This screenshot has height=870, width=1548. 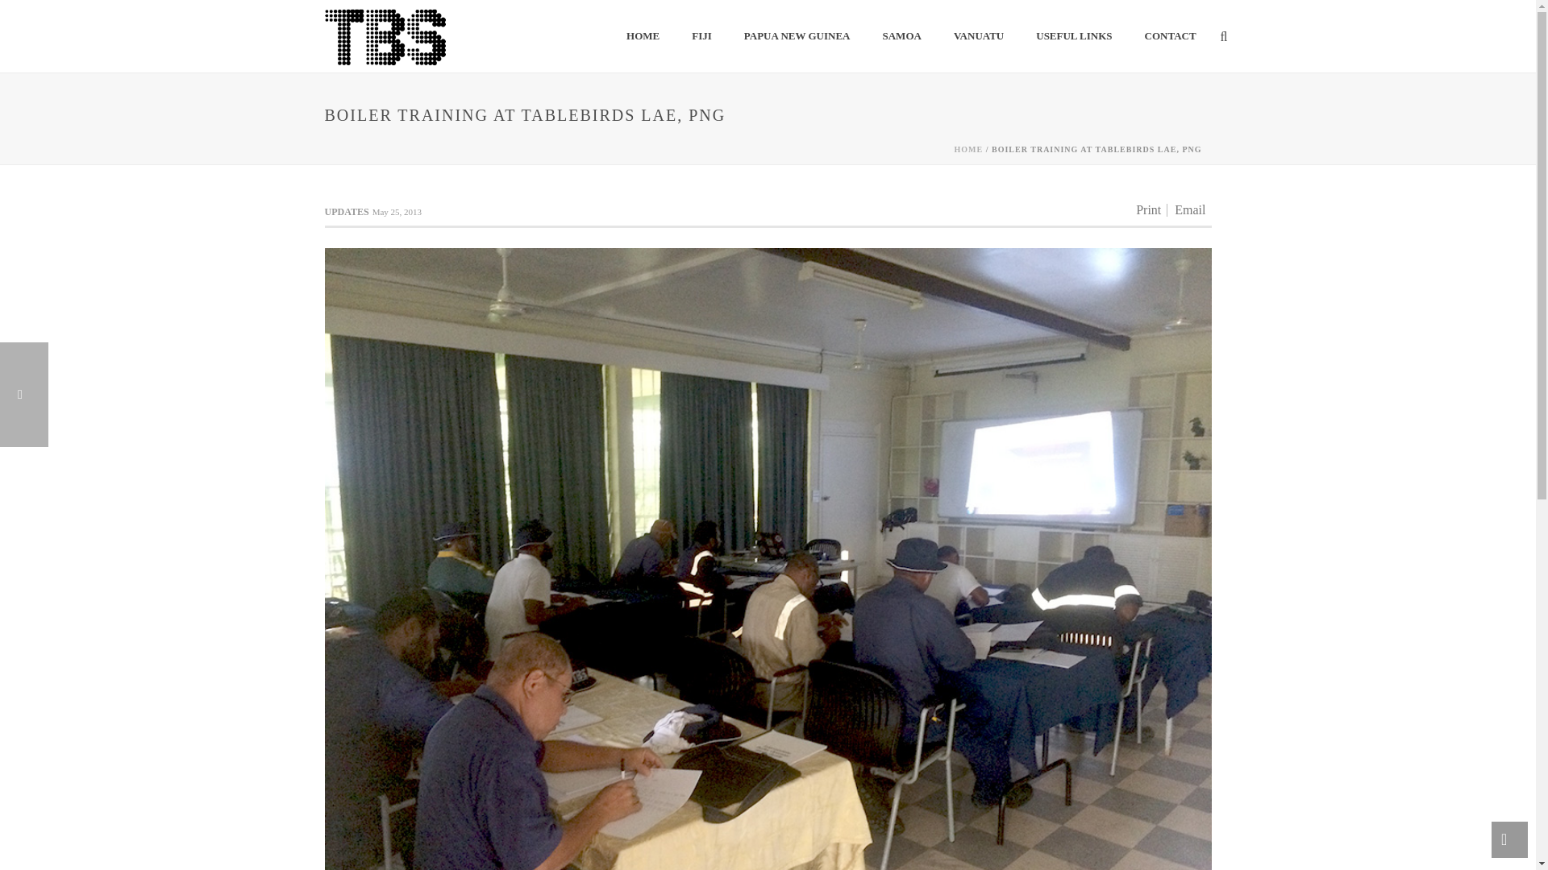 I want to click on PAPUA NEW GUINEA, so click(x=797, y=37).